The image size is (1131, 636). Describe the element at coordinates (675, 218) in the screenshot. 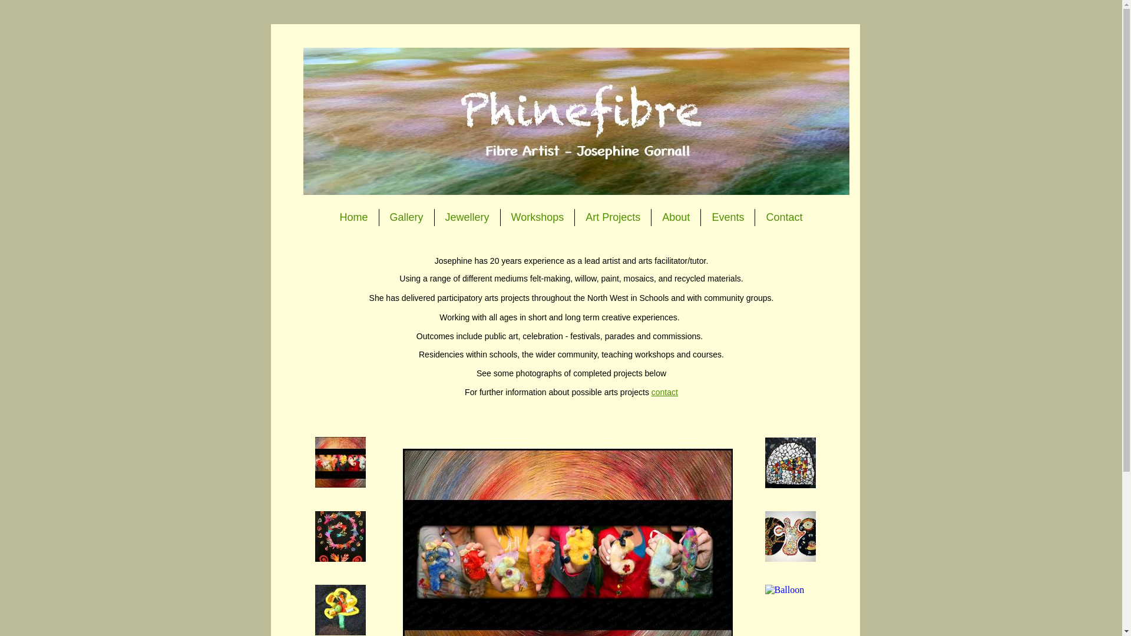

I see `About` at that location.